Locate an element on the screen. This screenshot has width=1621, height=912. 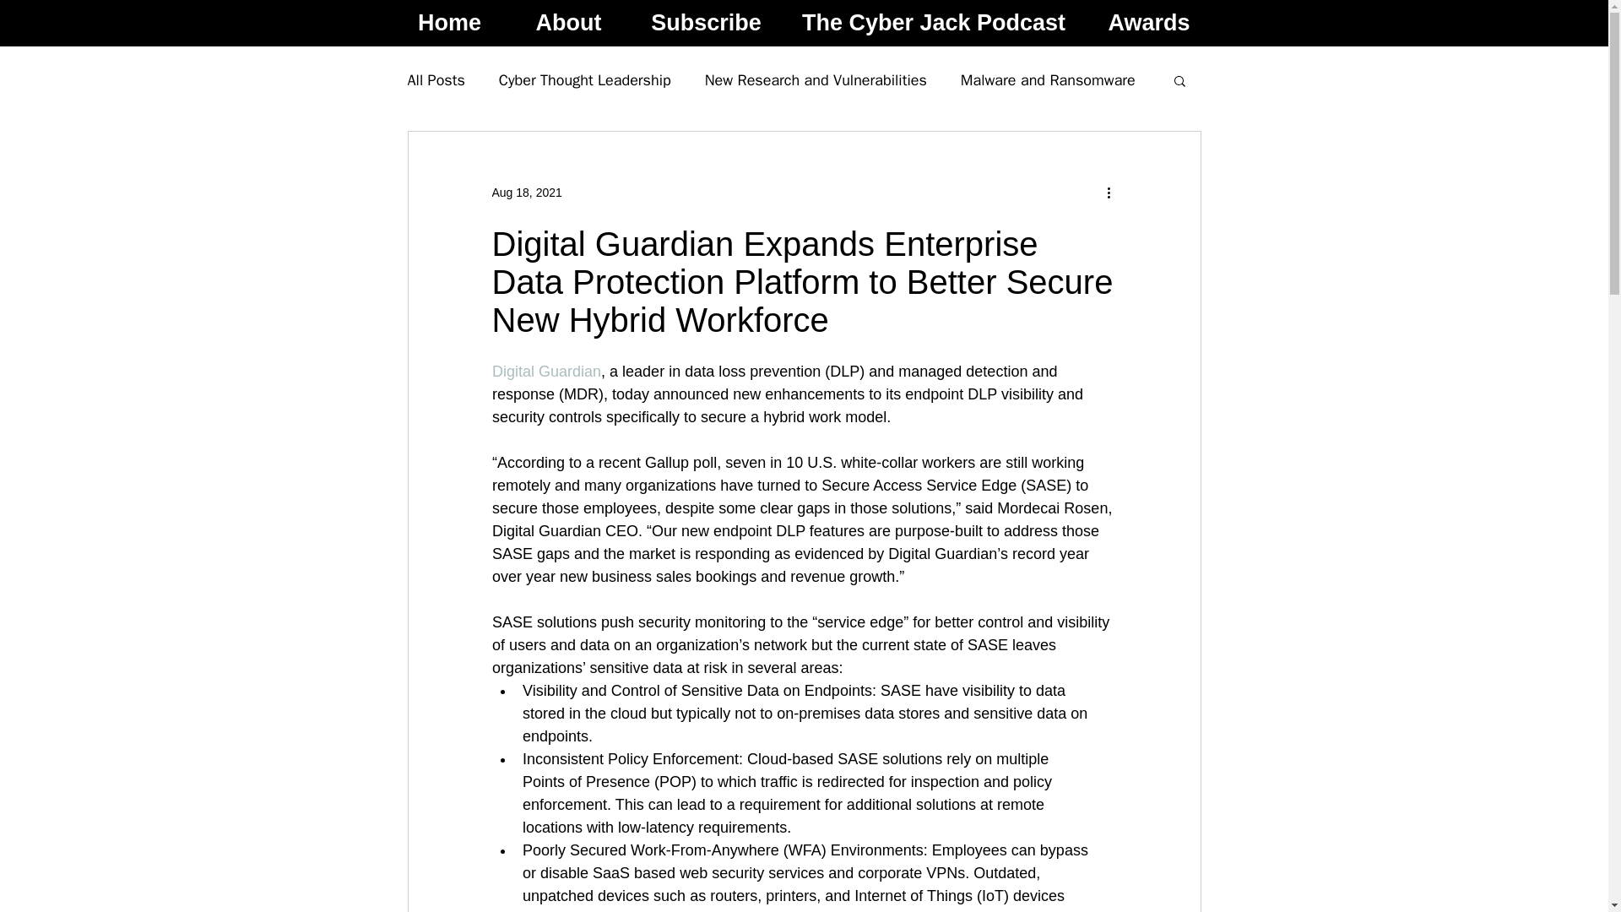
Malware and Ransomware is located at coordinates (1049, 79).